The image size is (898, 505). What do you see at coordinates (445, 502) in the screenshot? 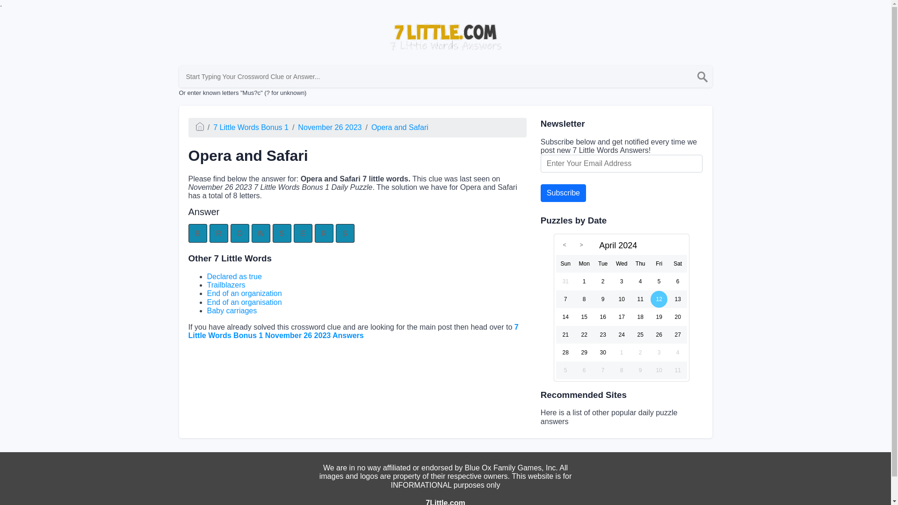
I see `7Little.com` at bounding box center [445, 502].